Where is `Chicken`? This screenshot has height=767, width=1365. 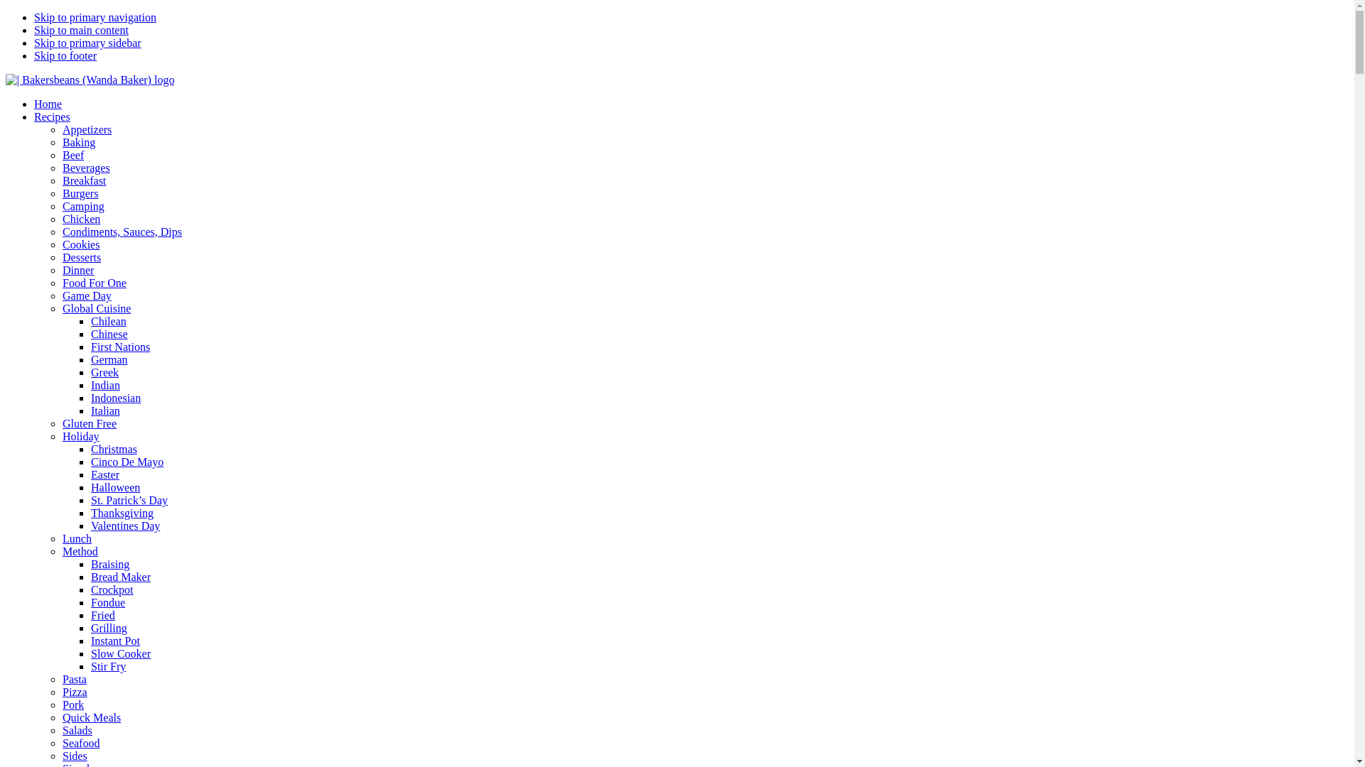
Chicken is located at coordinates (81, 219).